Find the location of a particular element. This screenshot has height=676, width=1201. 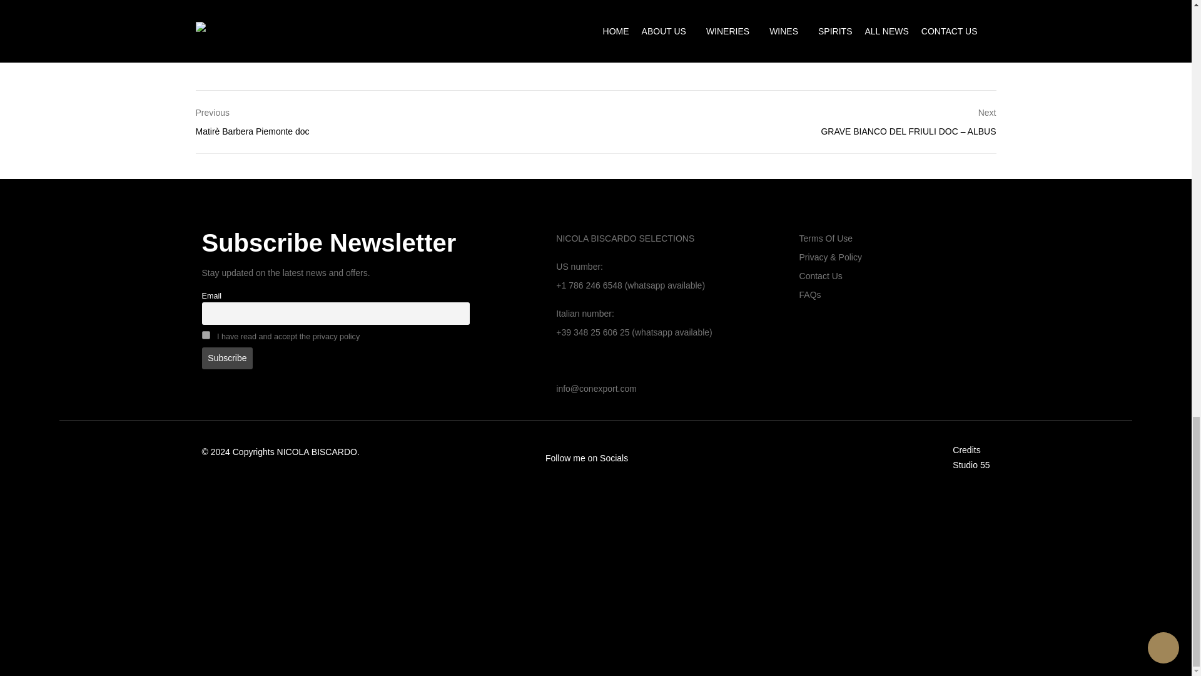

Email is located at coordinates (846, 7).